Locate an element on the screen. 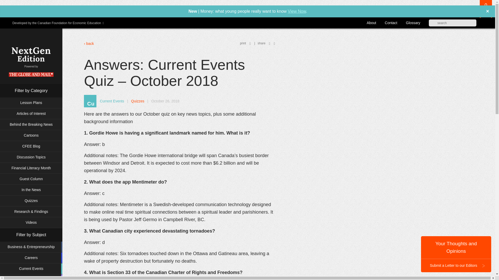 The image size is (499, 280). About is located at coordinates (371, 23).